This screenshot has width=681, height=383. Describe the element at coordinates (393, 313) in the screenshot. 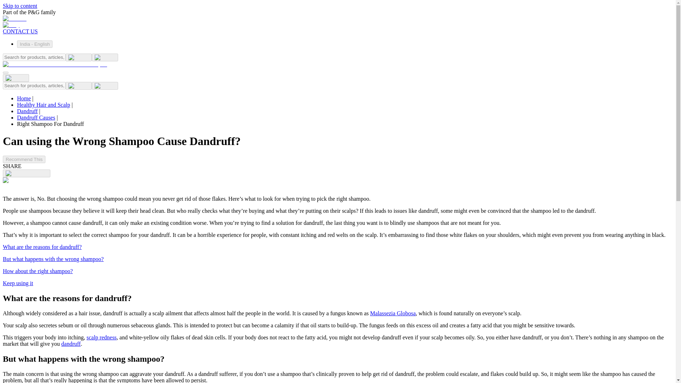

I see `Malassezia Globosa` at that location.